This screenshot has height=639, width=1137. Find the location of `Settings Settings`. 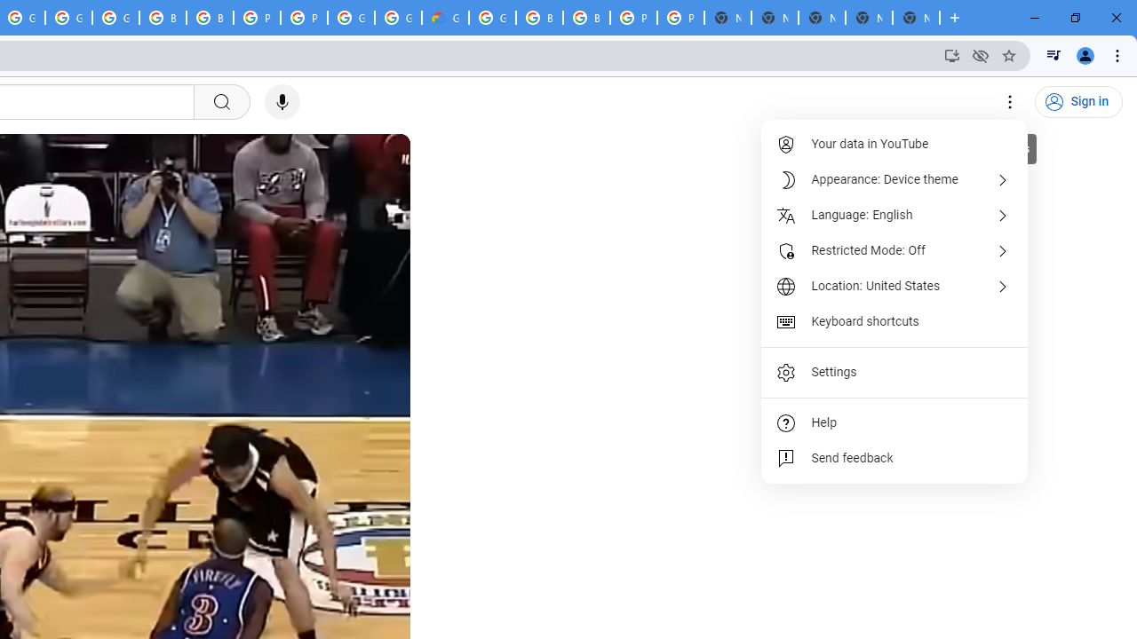

Settings Settings is located at coordinates (1011, 102).